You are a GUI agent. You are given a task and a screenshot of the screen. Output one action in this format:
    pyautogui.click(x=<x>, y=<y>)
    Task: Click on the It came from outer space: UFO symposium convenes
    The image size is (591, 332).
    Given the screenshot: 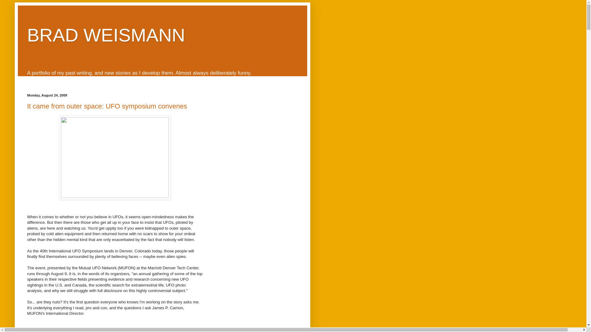 What is the action you would take?
    pyautogui.click(x=107, y=106)
    